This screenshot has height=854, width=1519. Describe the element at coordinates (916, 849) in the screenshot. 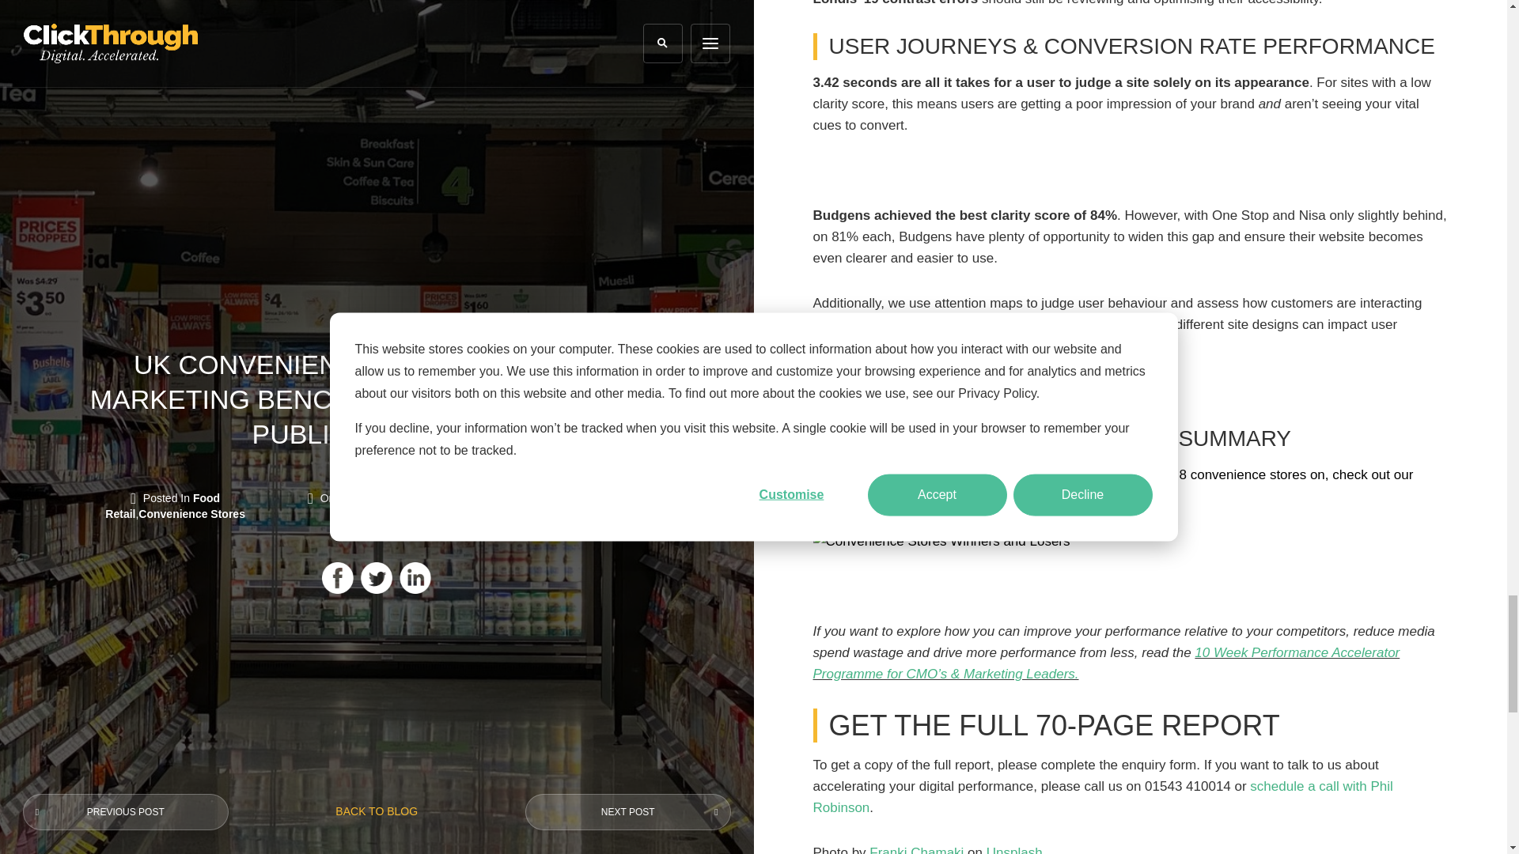

I see `Franki Chamaki` at that location.